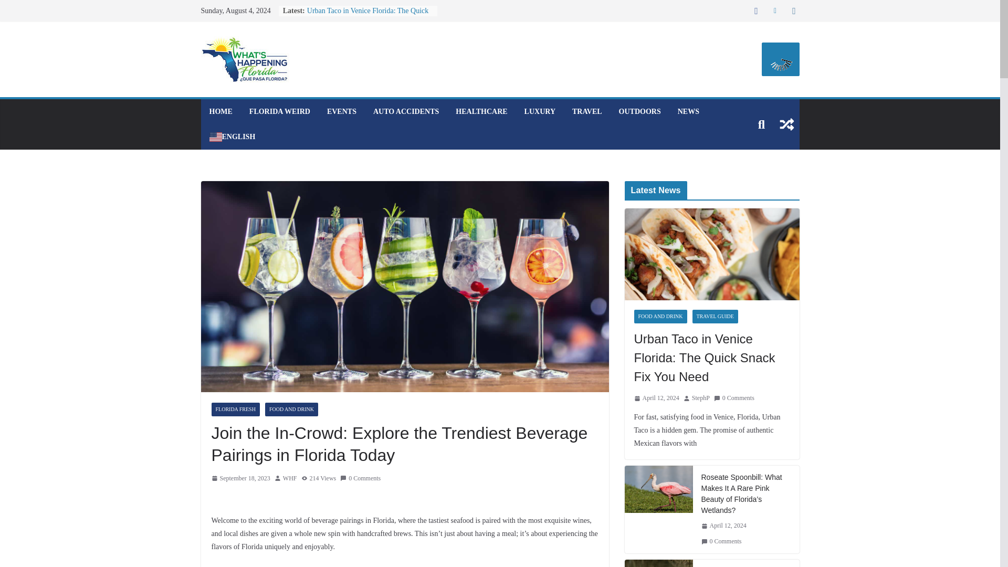 The width and height of the screenshot is (1008, 567). I want to click on FOOD AND DRINK, so click(291, 409).